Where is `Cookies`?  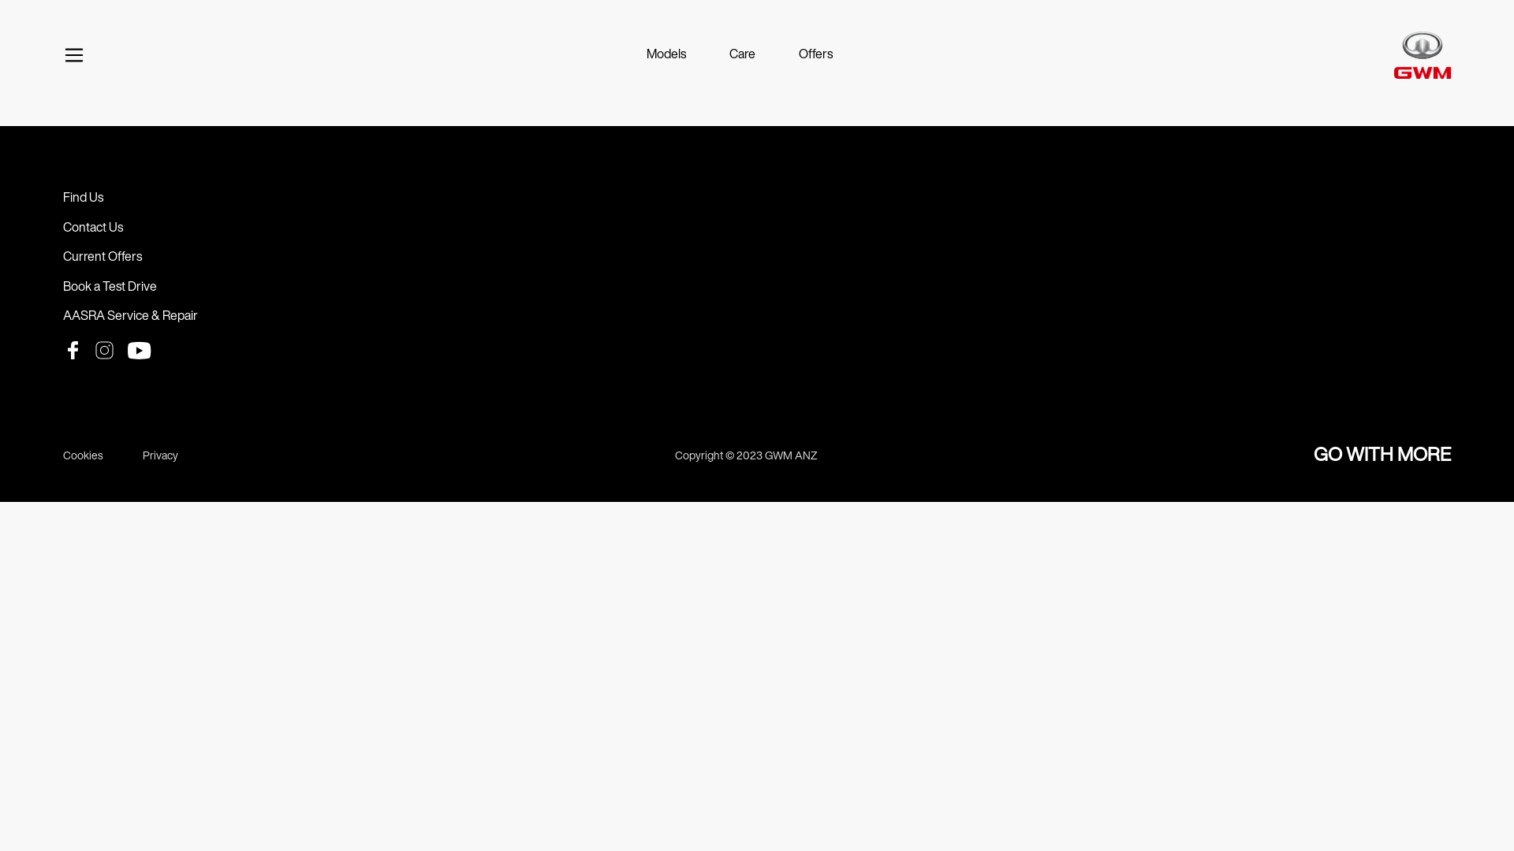
Cookies is located at coordinates (84, 457).